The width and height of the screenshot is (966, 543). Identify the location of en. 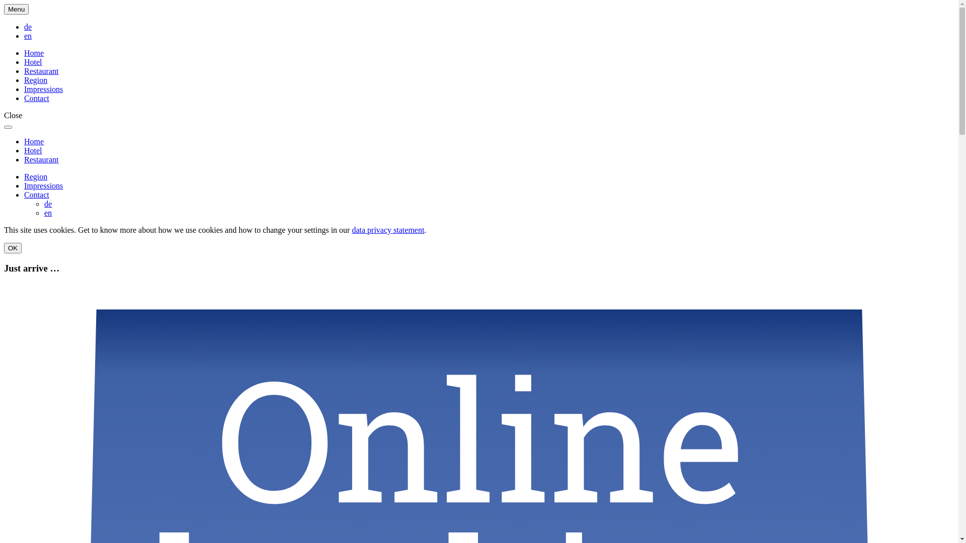
(28, 36).